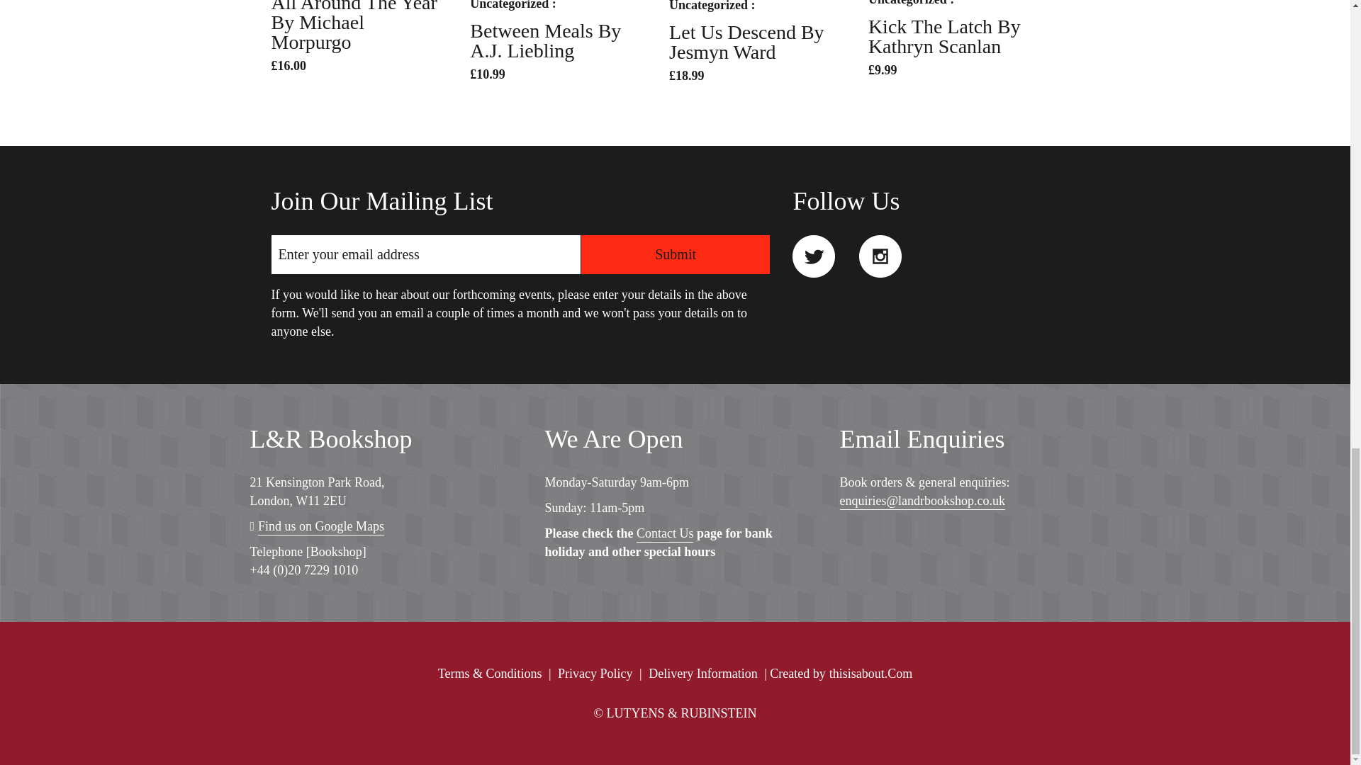 This screenshot has width=1361, height=765. What do you see at coordinates (354, 26) in the screenshot?
I see `All Around The Year By Michael Morpurgo` at bounding box center [354, 26].